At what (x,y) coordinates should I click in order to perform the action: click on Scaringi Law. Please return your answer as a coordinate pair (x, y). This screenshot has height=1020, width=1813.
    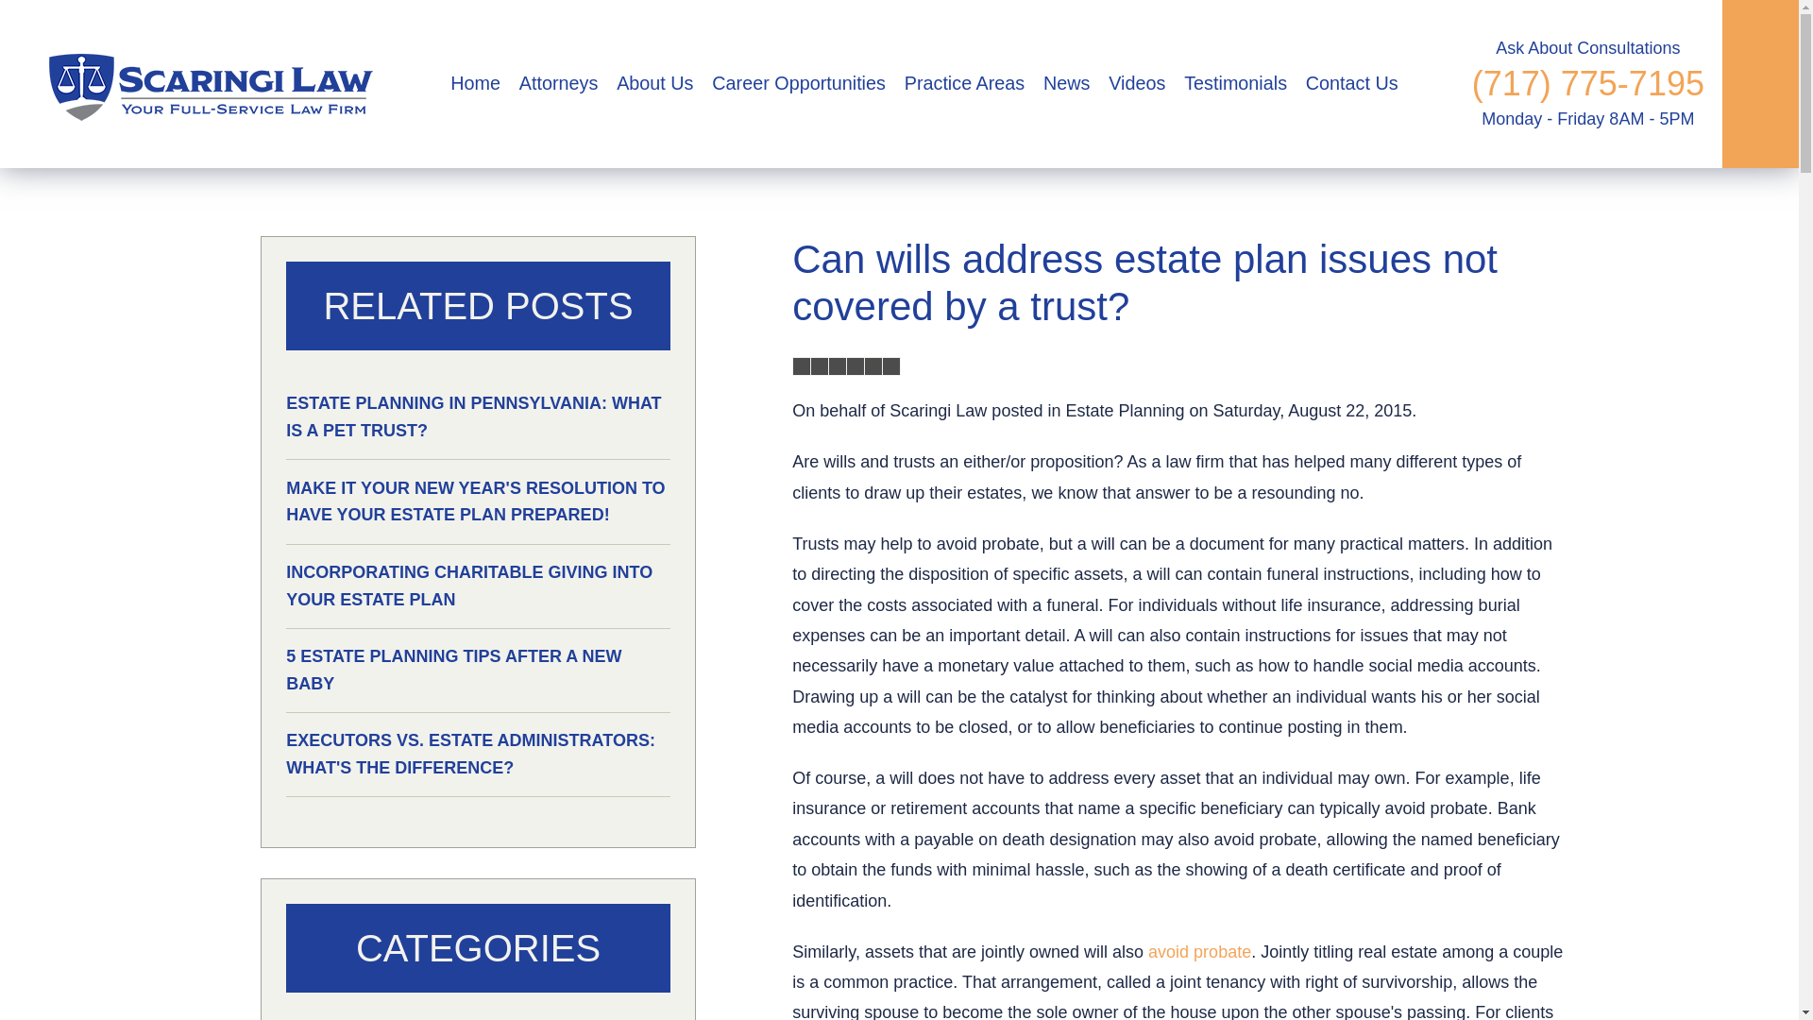
    Looking at the image, I should click on (204, 84).